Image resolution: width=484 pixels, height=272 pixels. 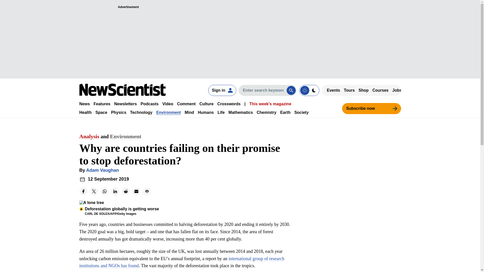 What do you see at coordinates (380, 90) in the screenshot?
I see `Courses` at bounding box center [380, 90].